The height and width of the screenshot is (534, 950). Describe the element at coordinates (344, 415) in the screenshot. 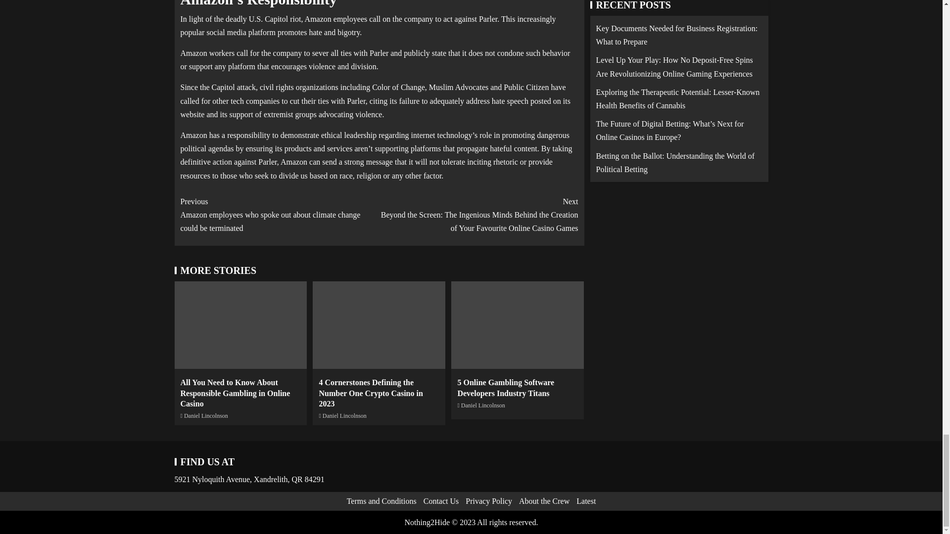

I see `Daniel Lincolnson` at that location.